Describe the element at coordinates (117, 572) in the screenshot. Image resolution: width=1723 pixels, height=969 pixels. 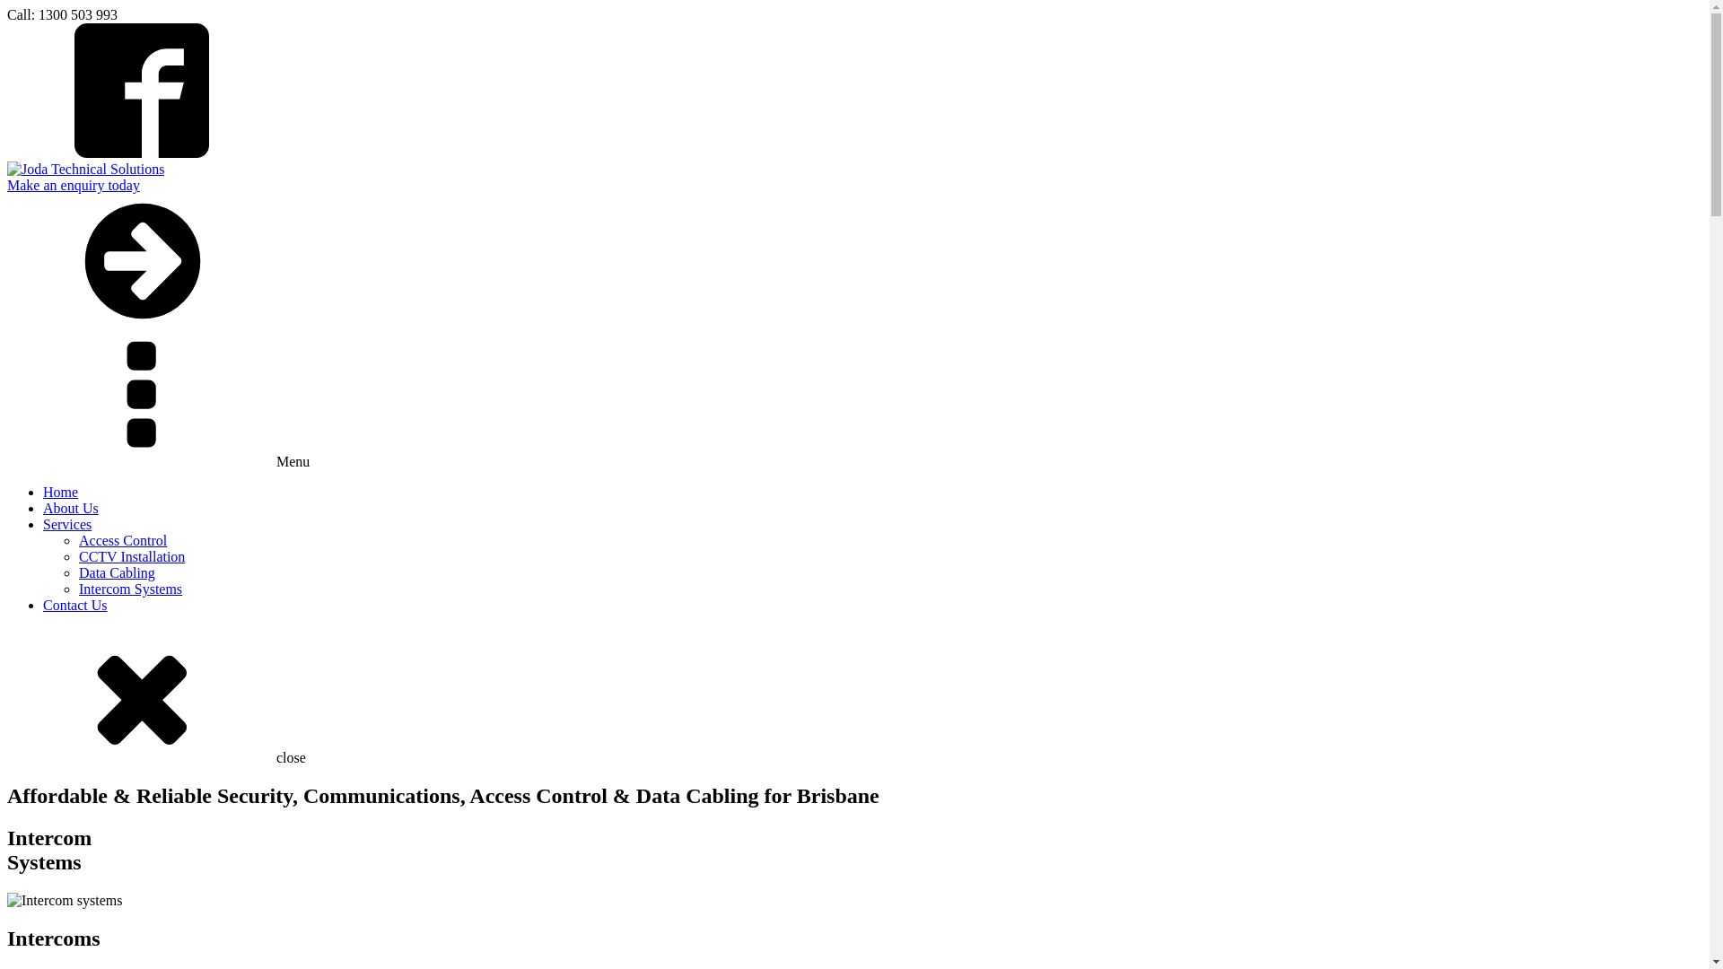
I see `Data Cabling` at that location.